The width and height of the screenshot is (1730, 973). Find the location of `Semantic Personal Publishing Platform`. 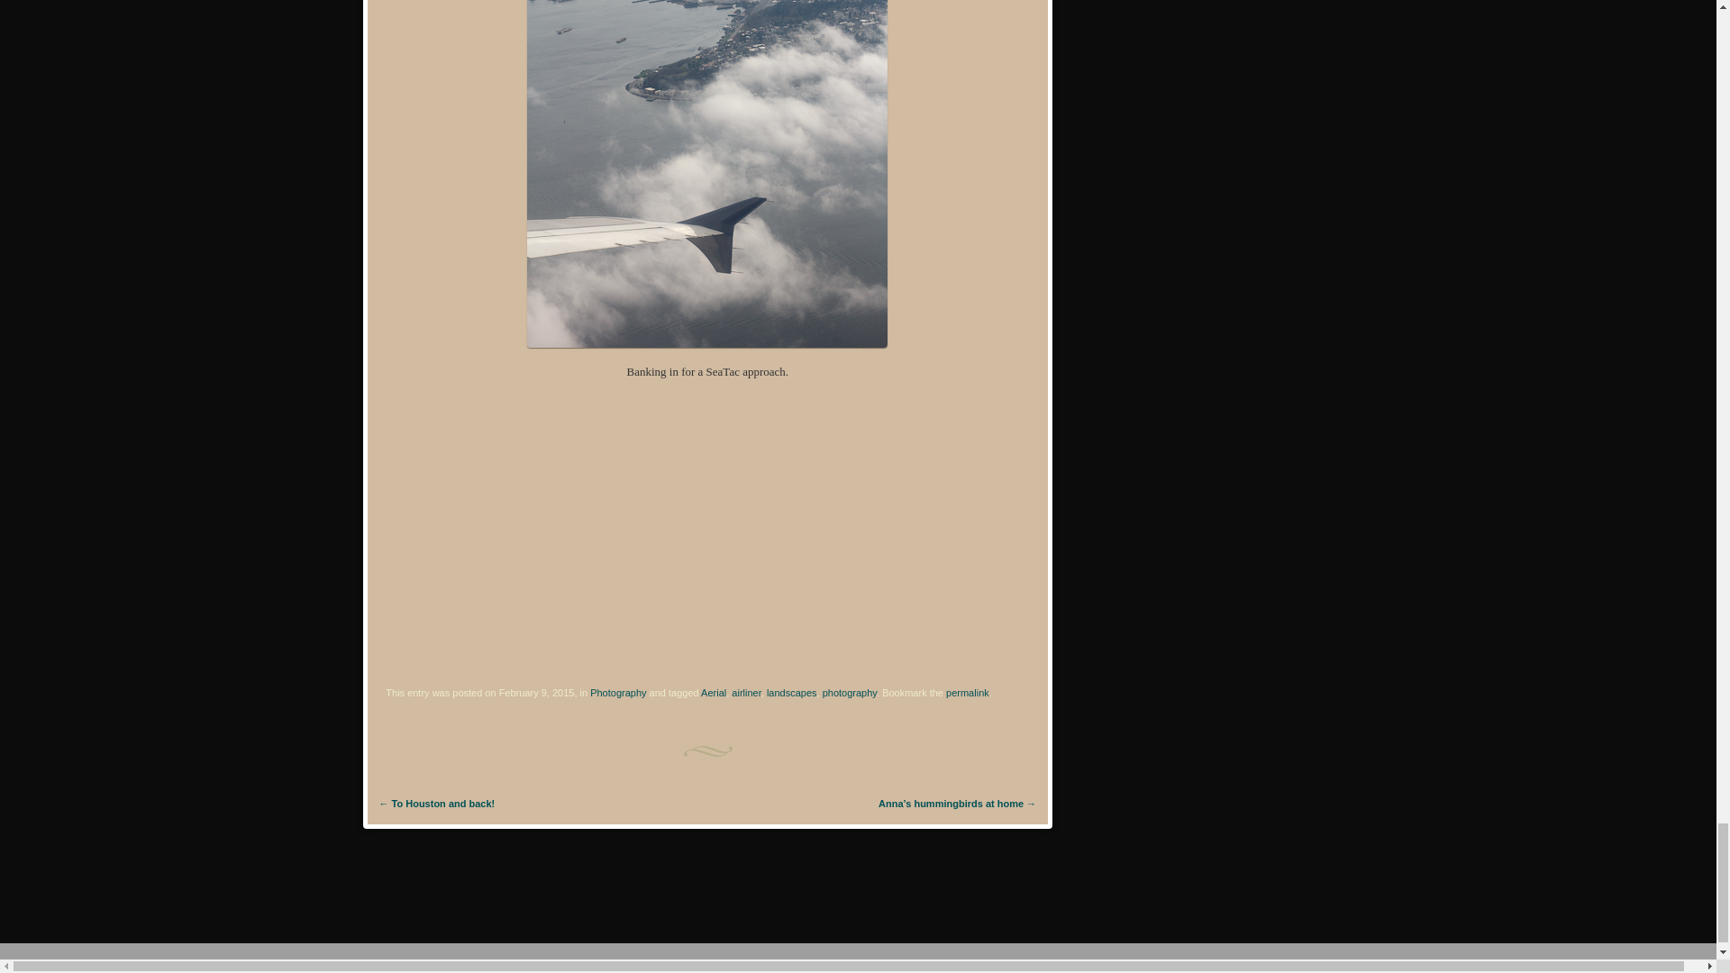

Semantic Personal Publishing Platform is located at coordinates (128, 962).